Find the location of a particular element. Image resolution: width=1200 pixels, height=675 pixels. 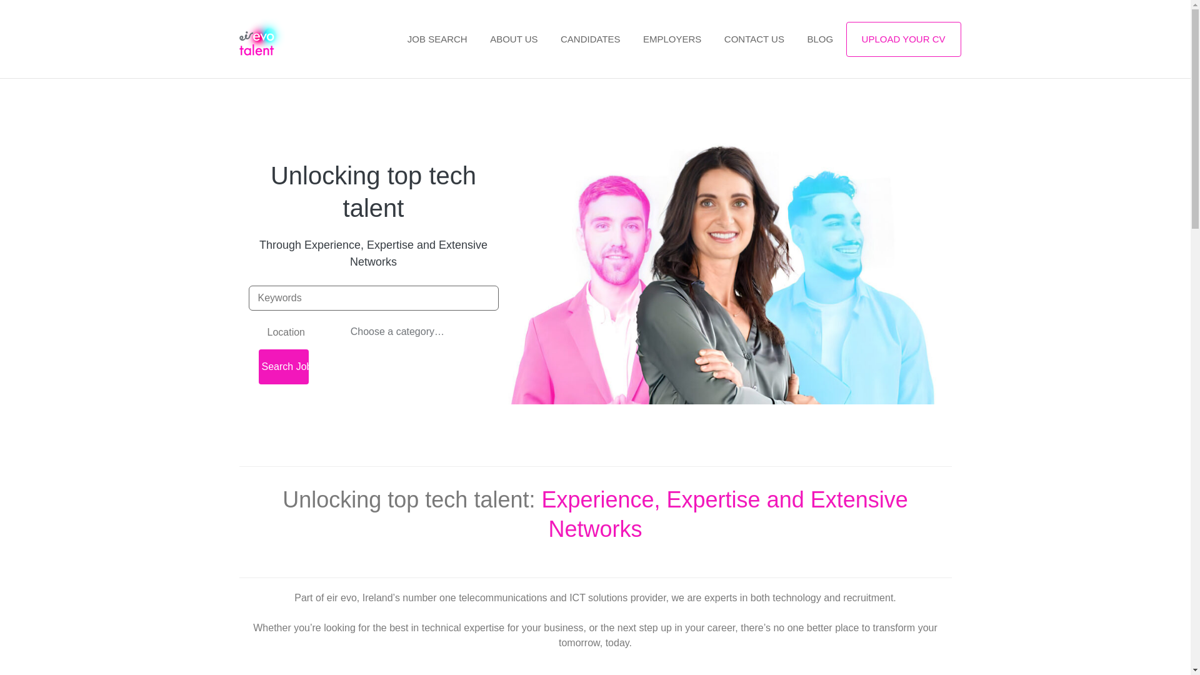

ABOUT US is located at coordinates (514, 40).